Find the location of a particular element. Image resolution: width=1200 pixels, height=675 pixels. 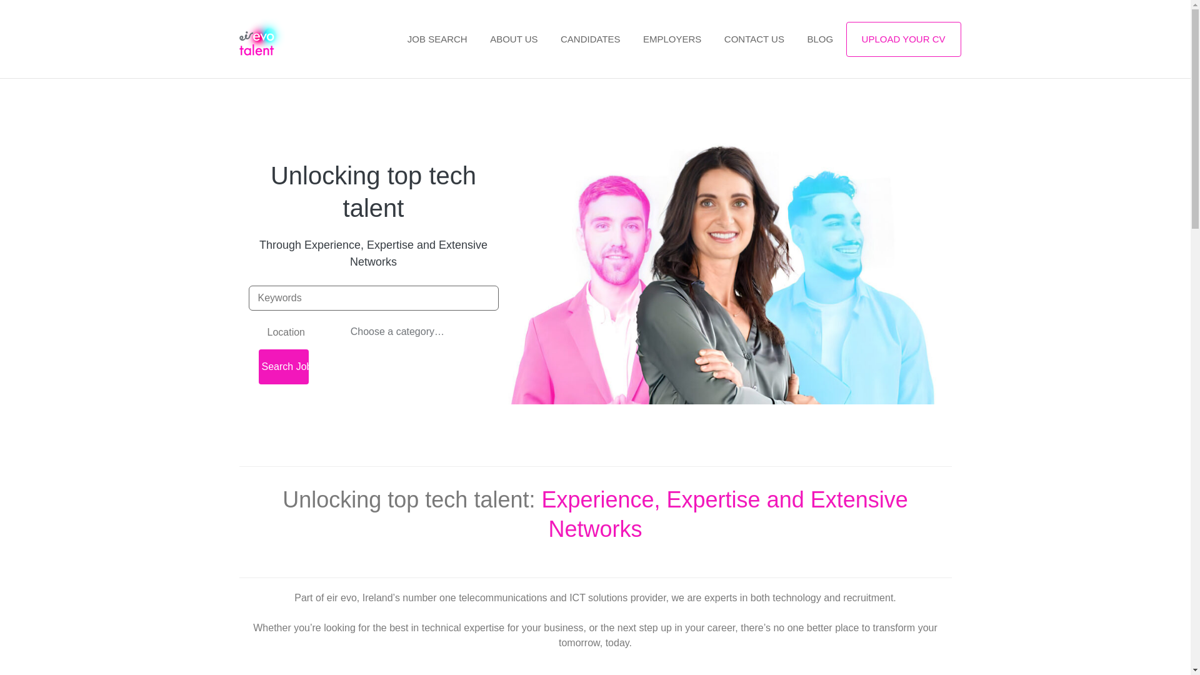

ABOUT US is located at coordinates (514, 40).